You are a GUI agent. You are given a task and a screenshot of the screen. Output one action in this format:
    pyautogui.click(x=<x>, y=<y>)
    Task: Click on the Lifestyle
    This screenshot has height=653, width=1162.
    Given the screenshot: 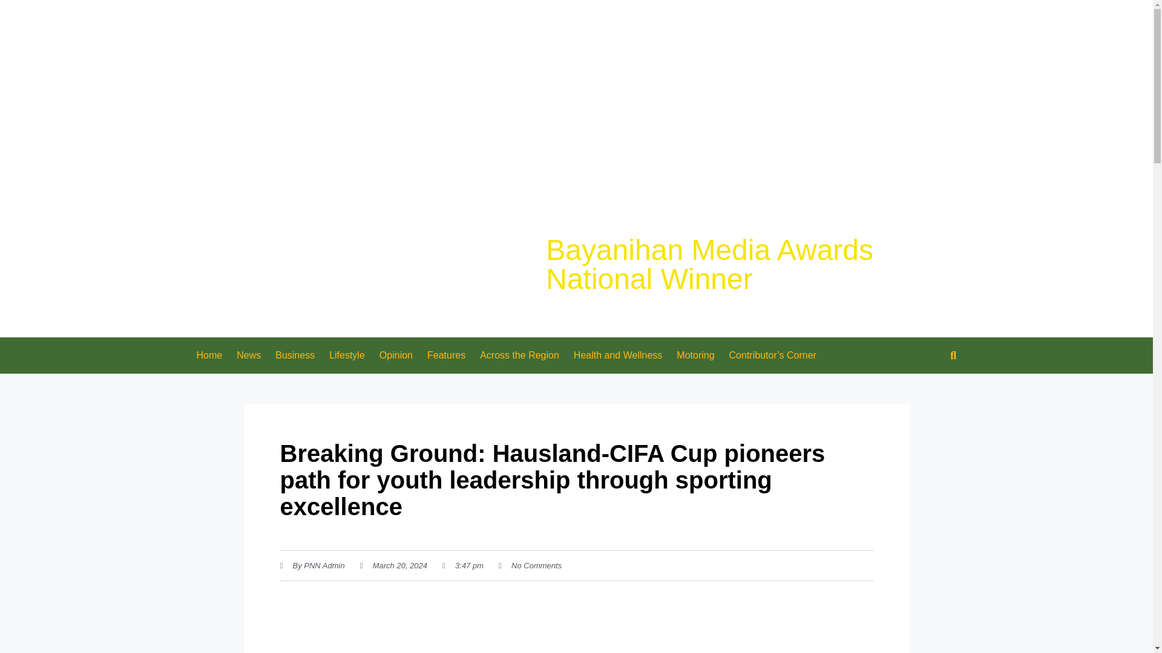 What is the action you would take?
    pyautogui.click(x=346, y=356)
    